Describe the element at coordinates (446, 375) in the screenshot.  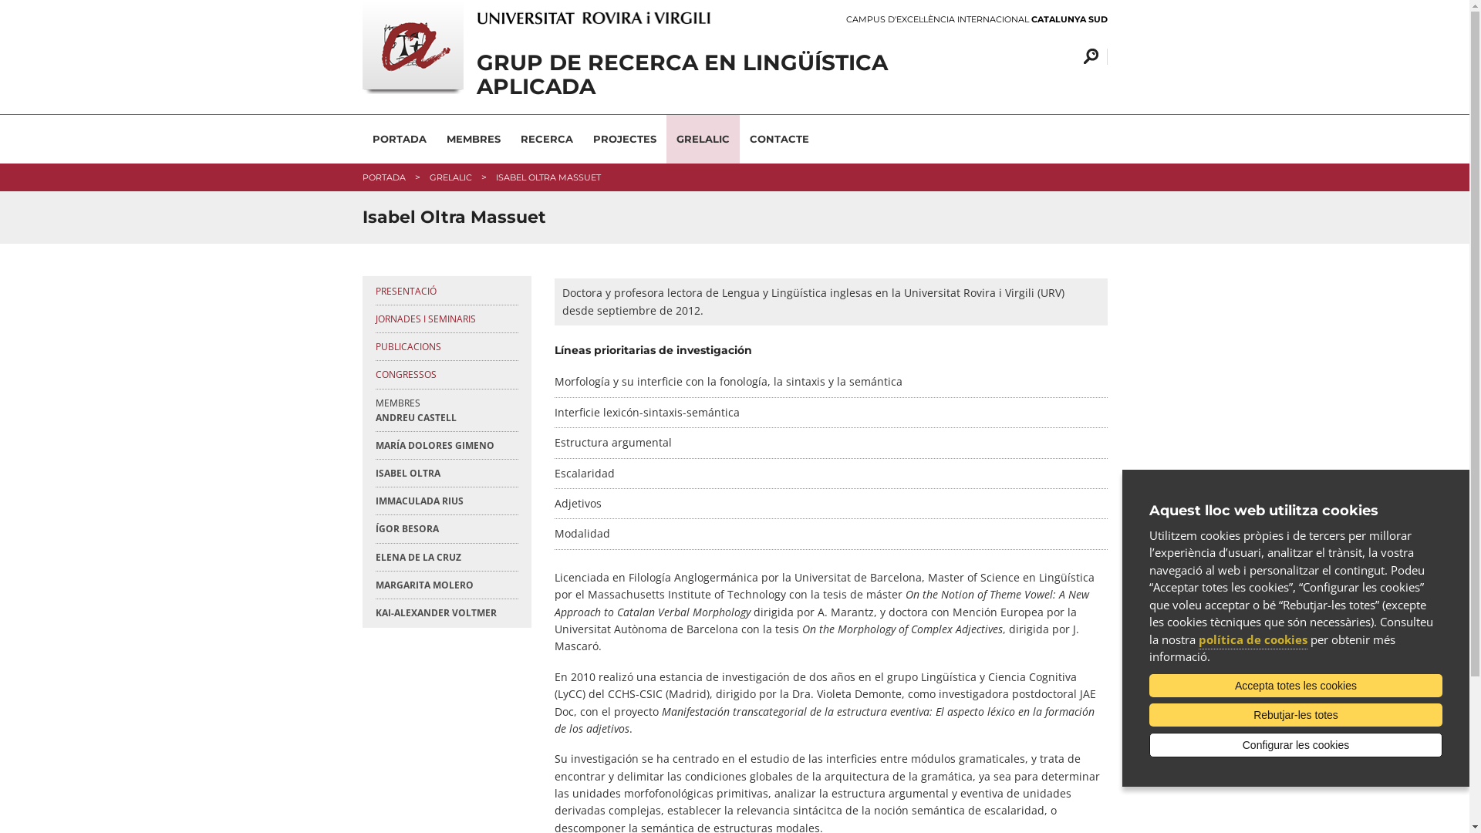
I see `CONGRESSOS` at that location.